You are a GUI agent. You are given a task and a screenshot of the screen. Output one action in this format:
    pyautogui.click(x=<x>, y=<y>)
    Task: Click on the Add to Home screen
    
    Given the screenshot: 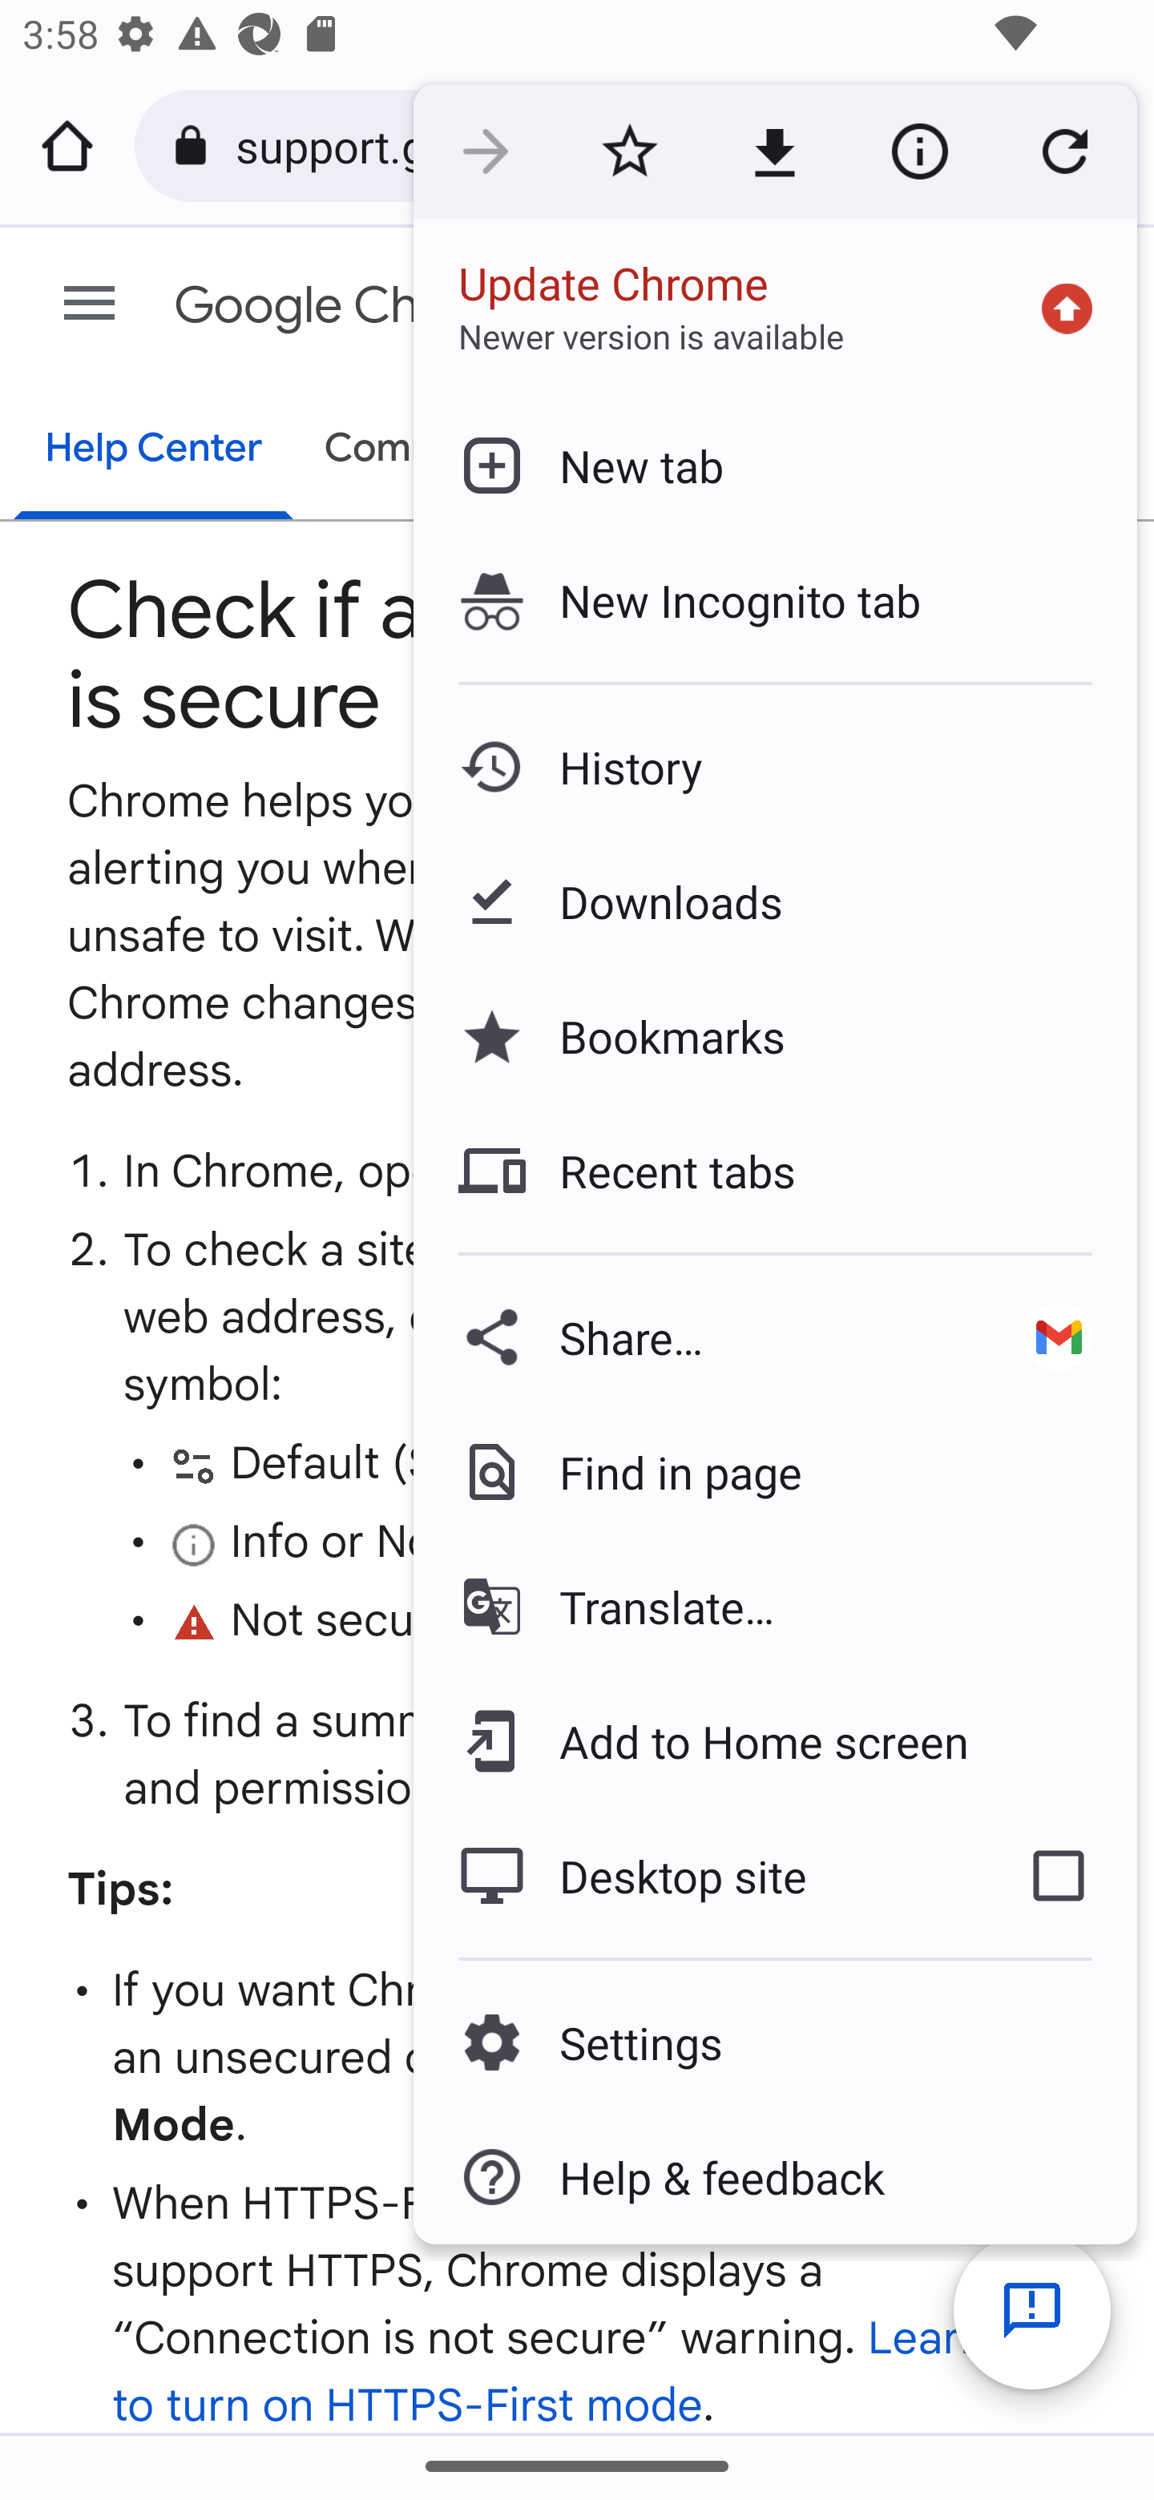 What is the action you would take?
    pyautogui.click(x=774, y=1740)
    